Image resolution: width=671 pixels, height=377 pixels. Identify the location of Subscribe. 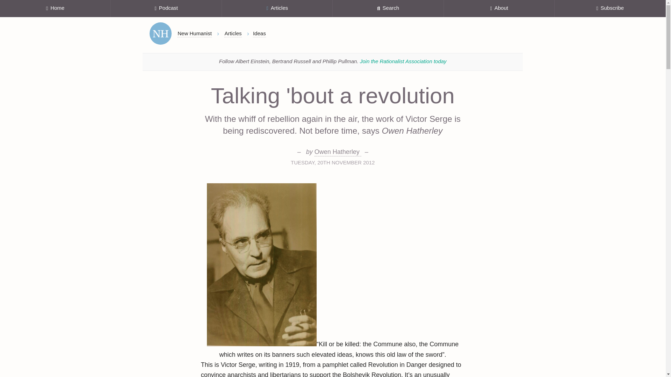
(610, 8).